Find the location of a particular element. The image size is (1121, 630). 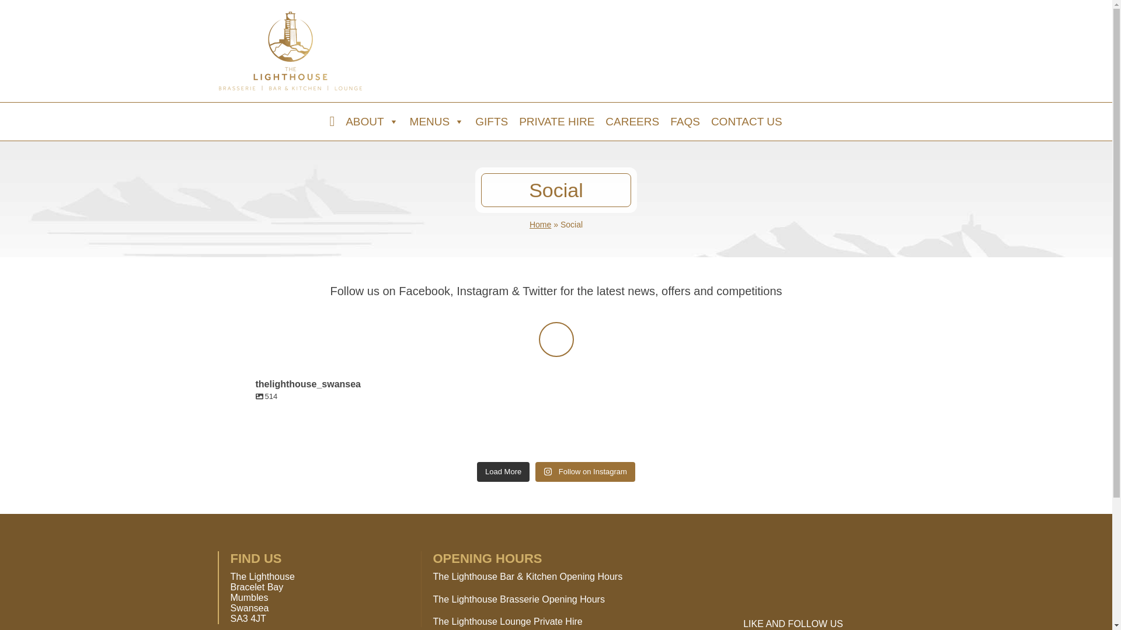

The Lighthouse Swansea is located at coordinates (290, 51).